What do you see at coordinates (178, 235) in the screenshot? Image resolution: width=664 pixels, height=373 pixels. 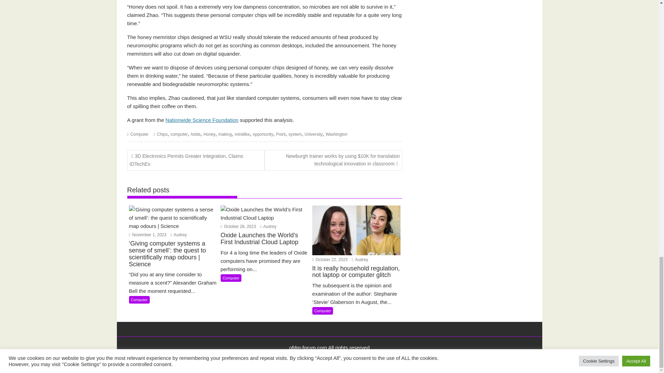 I see `Audrey` at bounding box center [178, 235].